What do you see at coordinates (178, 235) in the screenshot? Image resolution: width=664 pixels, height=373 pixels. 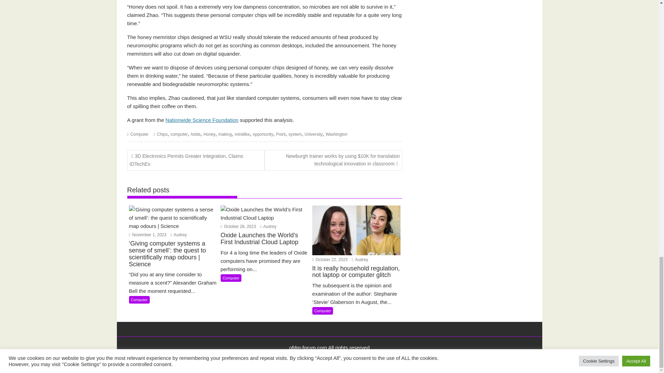 I see `Audrey` at bounding box center [178, 235].